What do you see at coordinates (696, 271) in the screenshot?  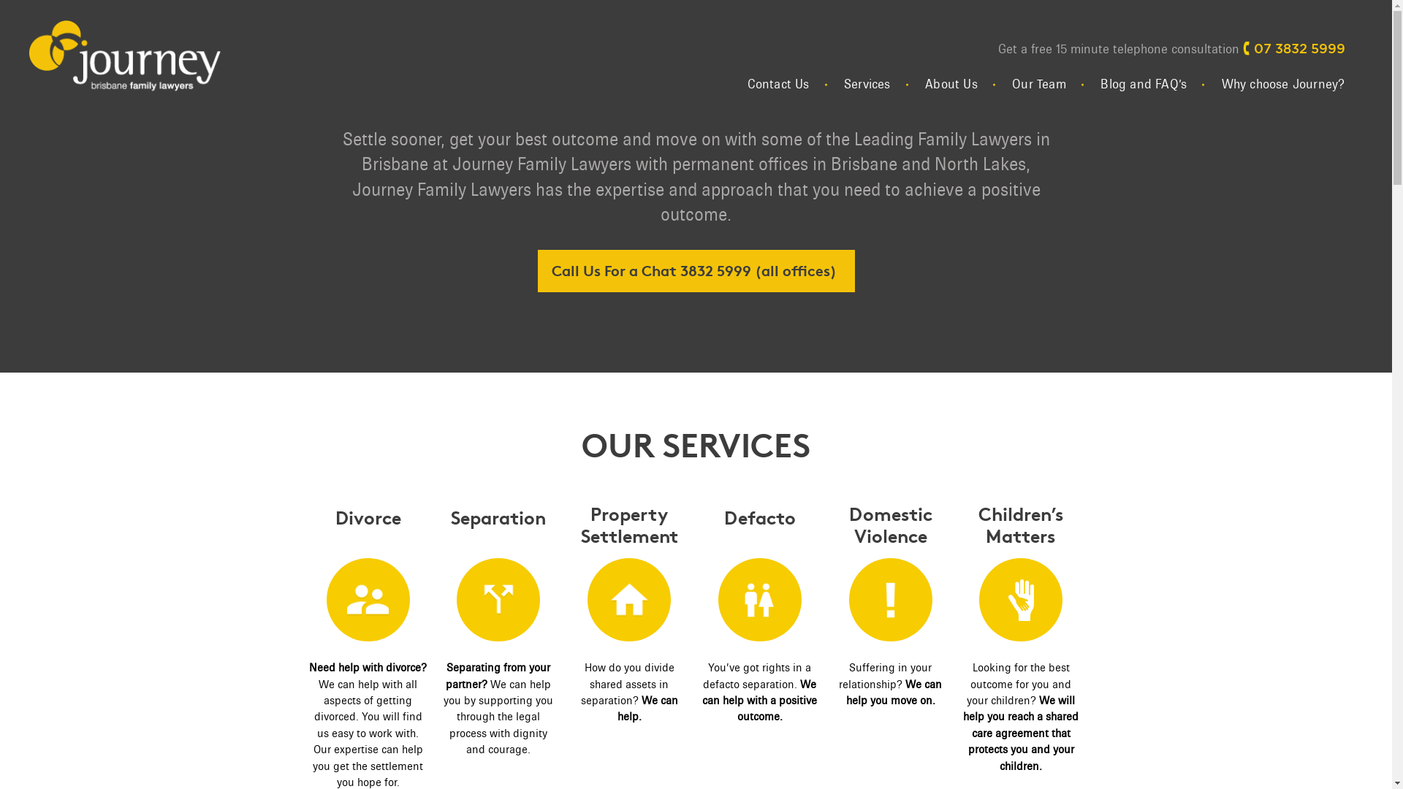 I see `Call Us For a Chat 3832 5999 (all offices) ` at bounding box center [696, 271].